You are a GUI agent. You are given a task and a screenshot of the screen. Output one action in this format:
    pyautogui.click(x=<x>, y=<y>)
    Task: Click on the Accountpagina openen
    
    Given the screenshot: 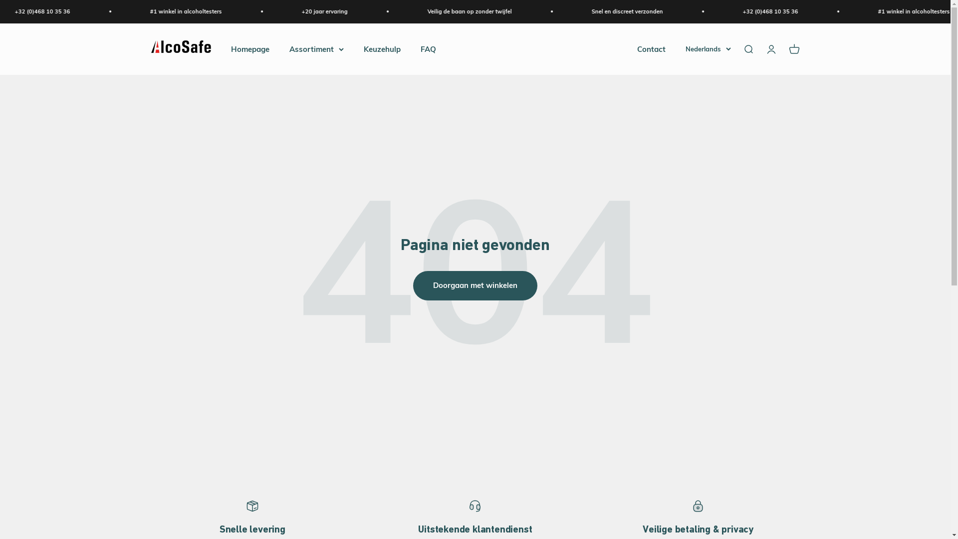 What is the action you would take?
    pyautogui.click(x=771, y=49)
    